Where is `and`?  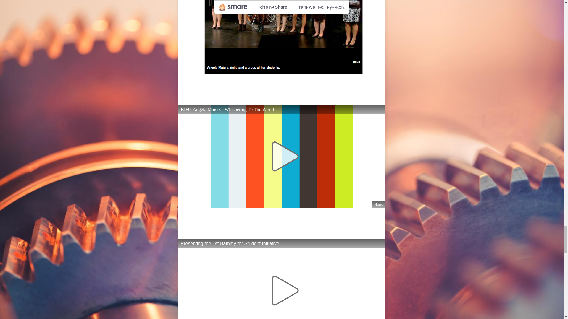
and is located at coordinates (257, 219).